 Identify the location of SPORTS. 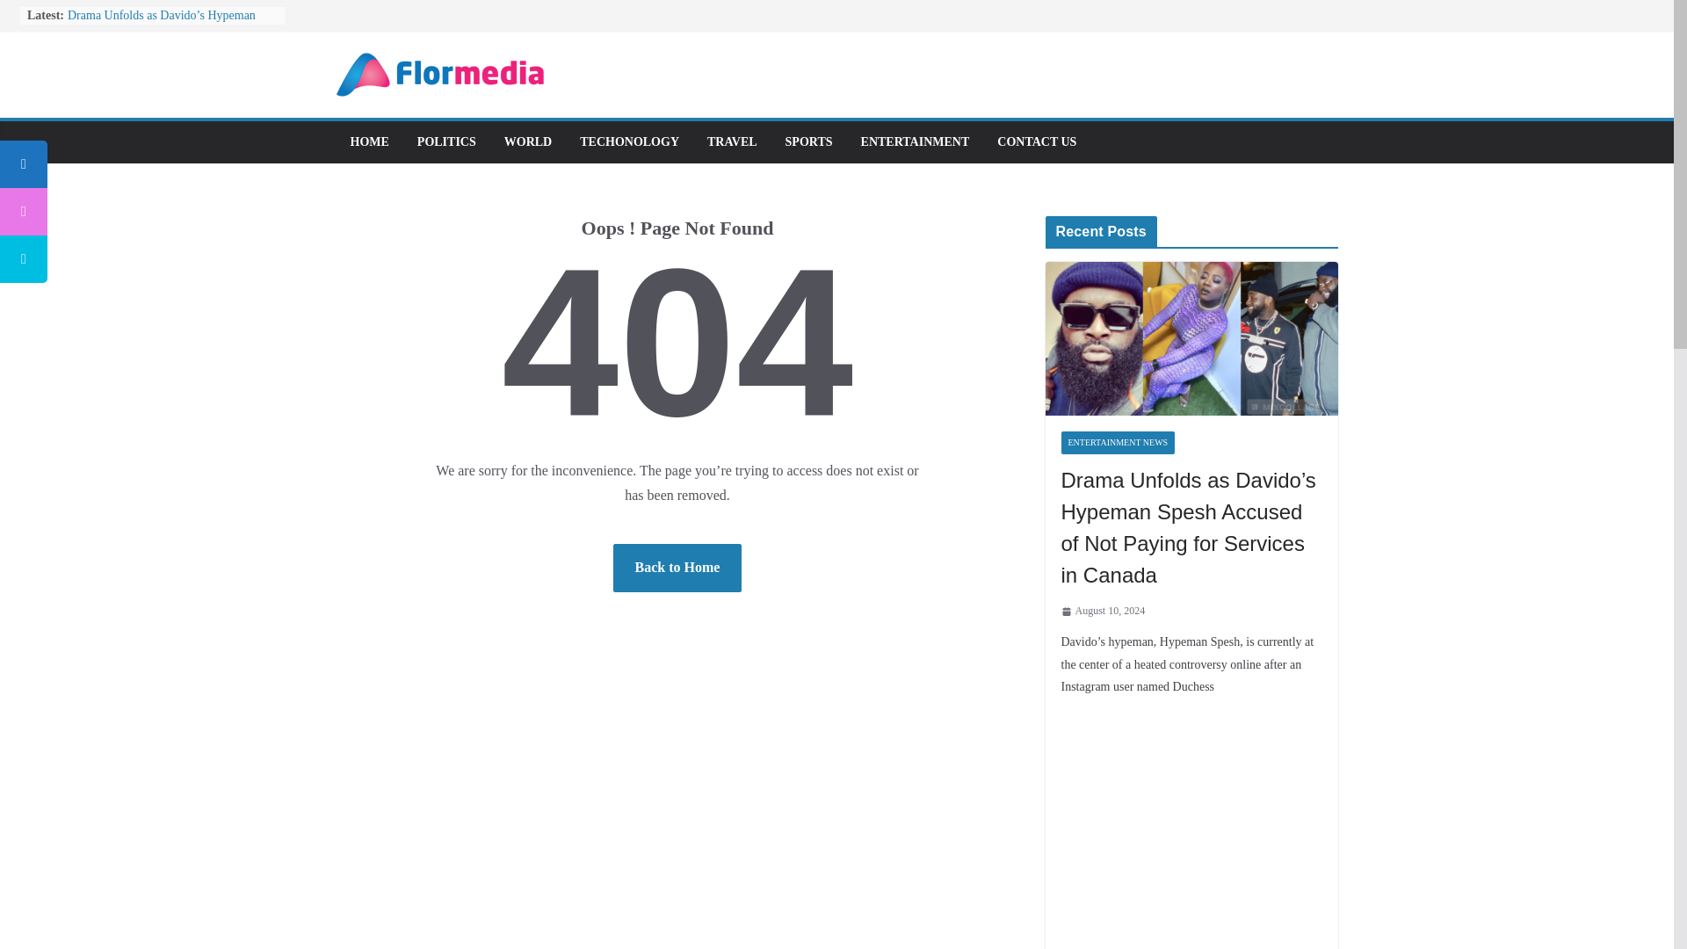
(809, 142).